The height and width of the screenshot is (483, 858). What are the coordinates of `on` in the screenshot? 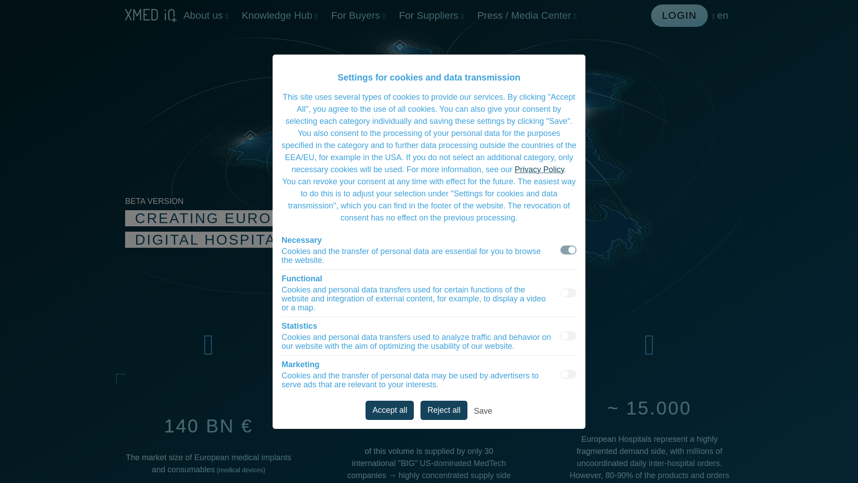 It's located at (568, 335).